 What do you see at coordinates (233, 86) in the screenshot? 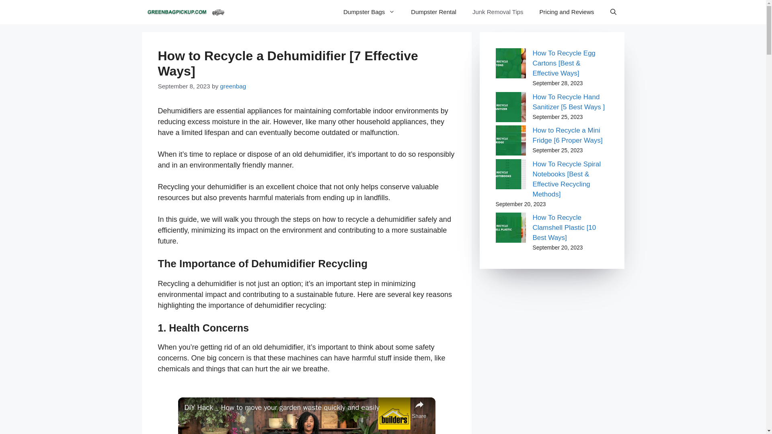
I see `View all posts by greenbag` at bounding box center [233, 86].